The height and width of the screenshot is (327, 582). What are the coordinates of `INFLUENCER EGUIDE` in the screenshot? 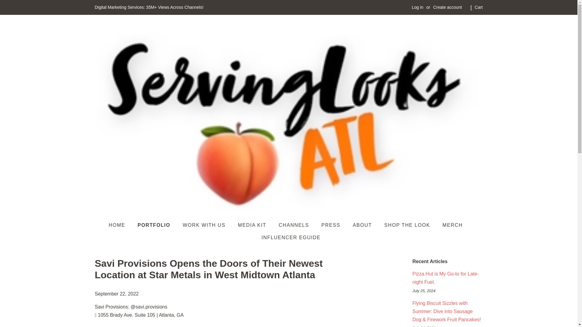 It's located at (289, 237).